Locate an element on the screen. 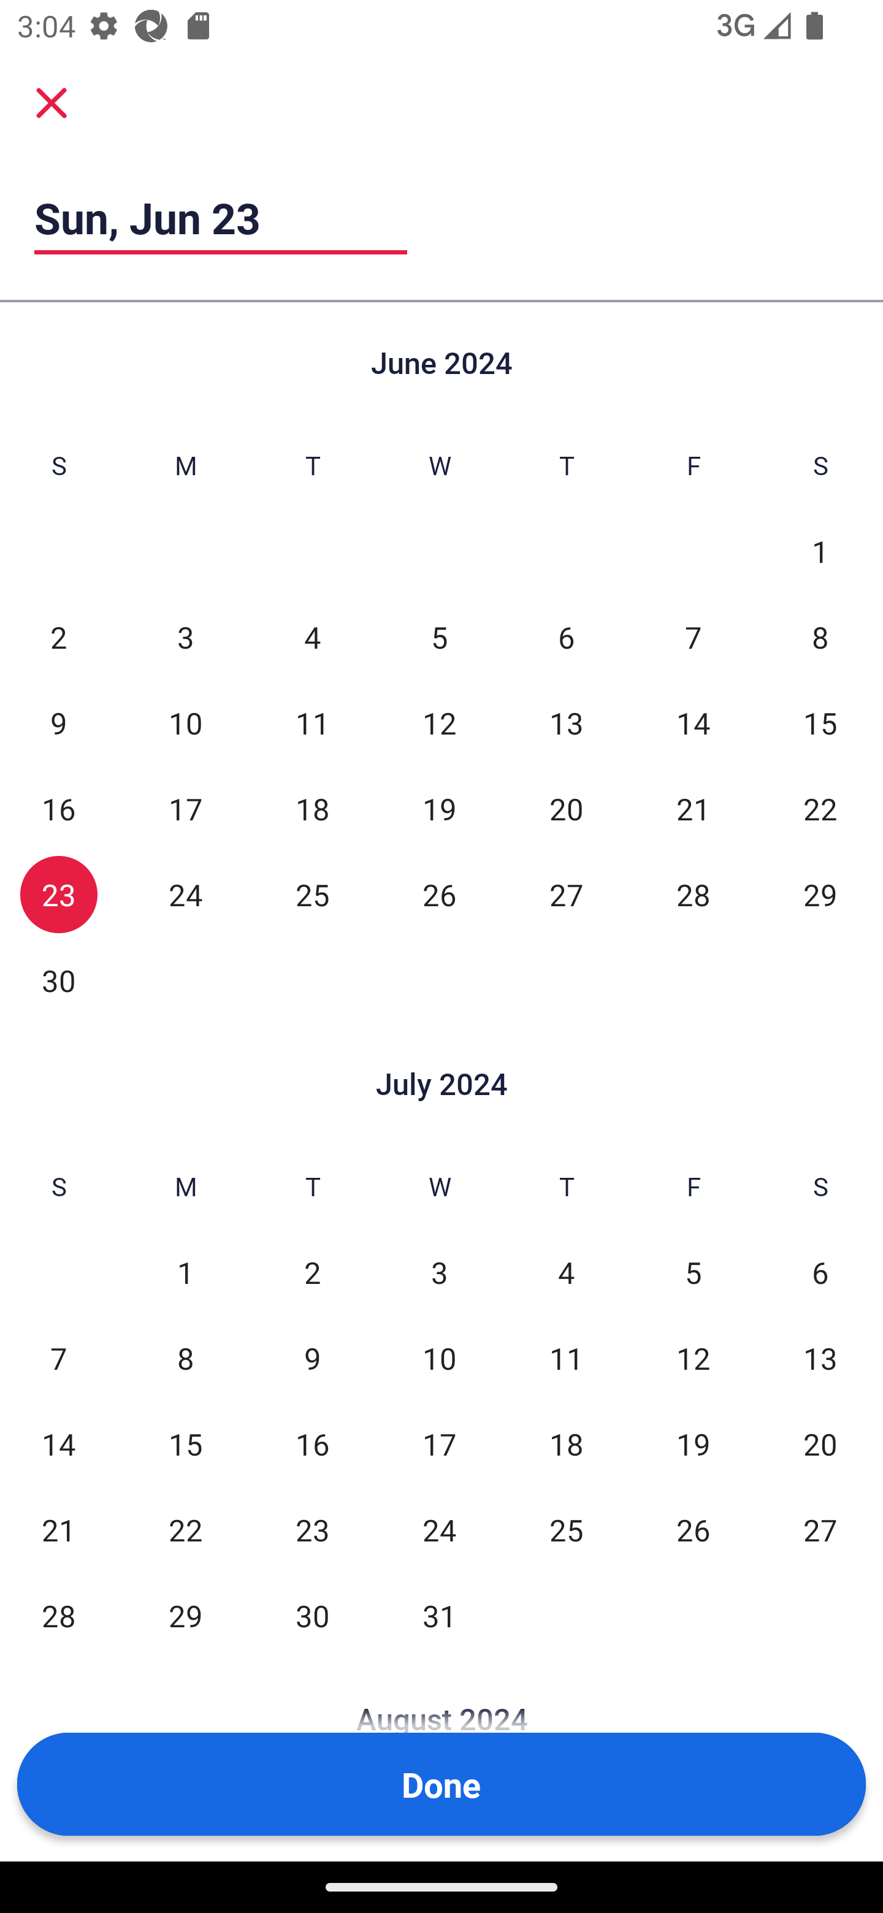 Image resolution: width=883 pixels, height=1913 pixels. 12 Wed, Jun 12, Not Selected is located at coordinates (439, 722).